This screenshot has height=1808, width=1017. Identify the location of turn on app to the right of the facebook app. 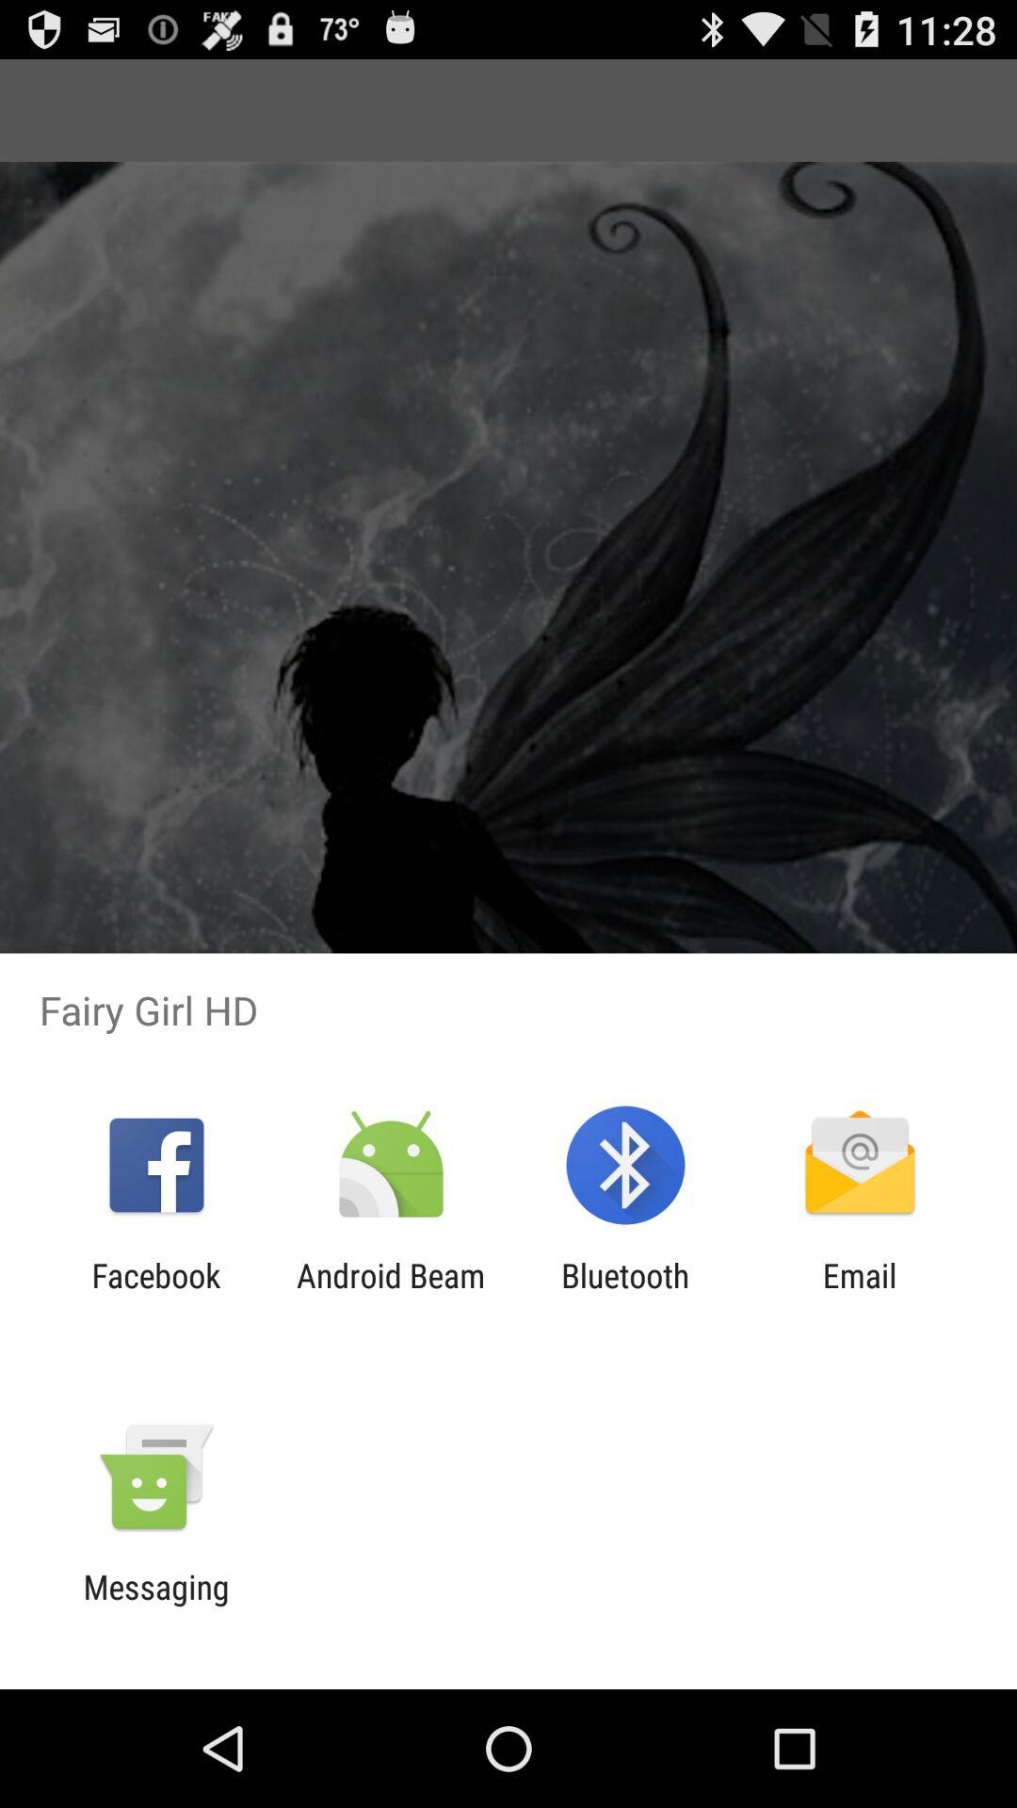
(390, 1295).